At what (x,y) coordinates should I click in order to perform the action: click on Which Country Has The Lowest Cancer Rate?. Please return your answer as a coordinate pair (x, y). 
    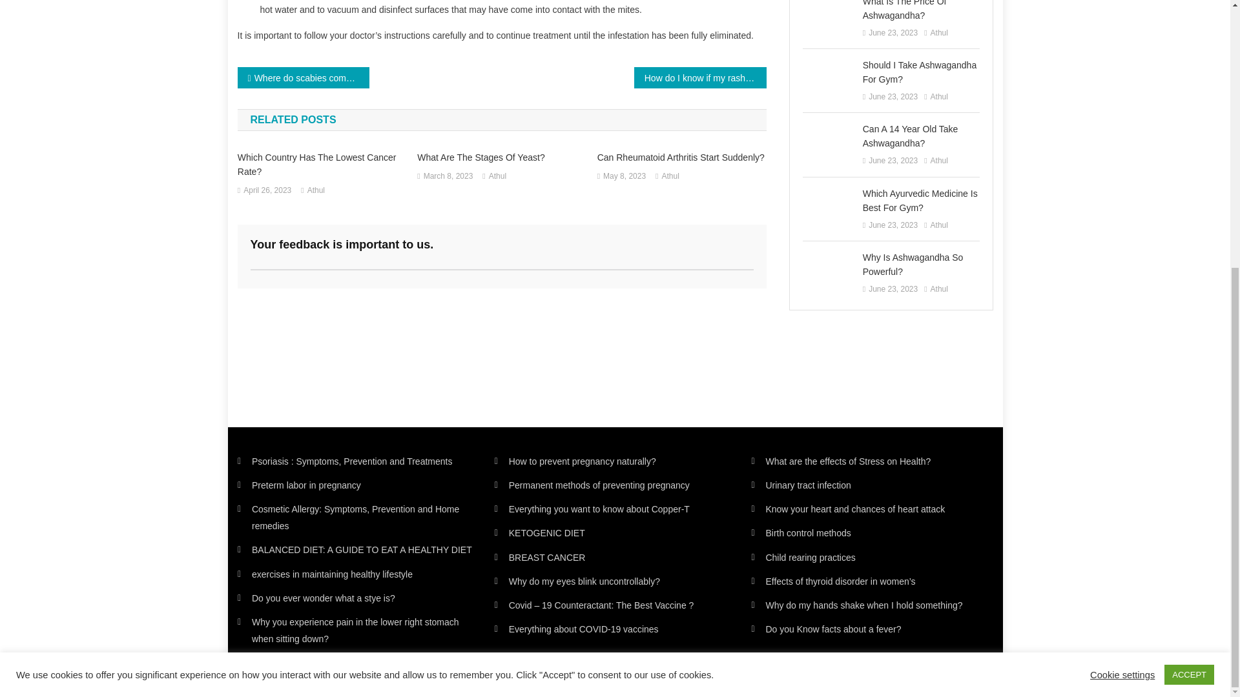
    Looking at the image, I should click on (322, 164).